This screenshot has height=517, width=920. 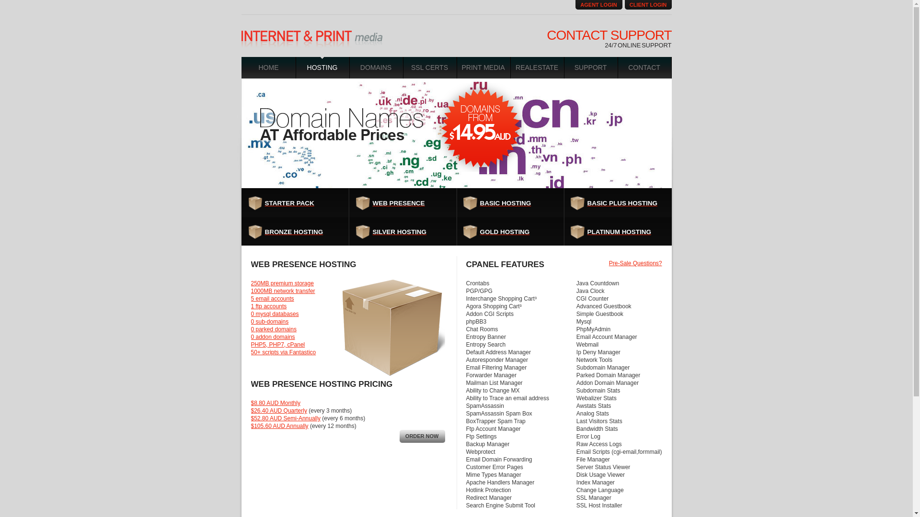 What do you see at coordinates (273, 299) in the screenshot?
I see `5 email accounts` at bounding box center [273, 299].